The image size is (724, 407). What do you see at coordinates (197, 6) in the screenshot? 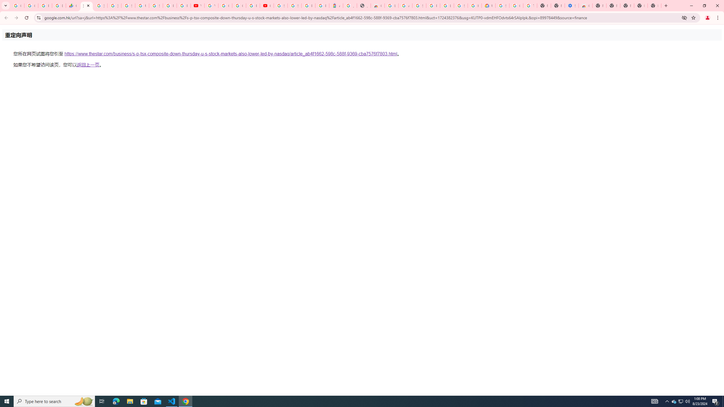
I see `YouTube` at bounding box center [197, 6].